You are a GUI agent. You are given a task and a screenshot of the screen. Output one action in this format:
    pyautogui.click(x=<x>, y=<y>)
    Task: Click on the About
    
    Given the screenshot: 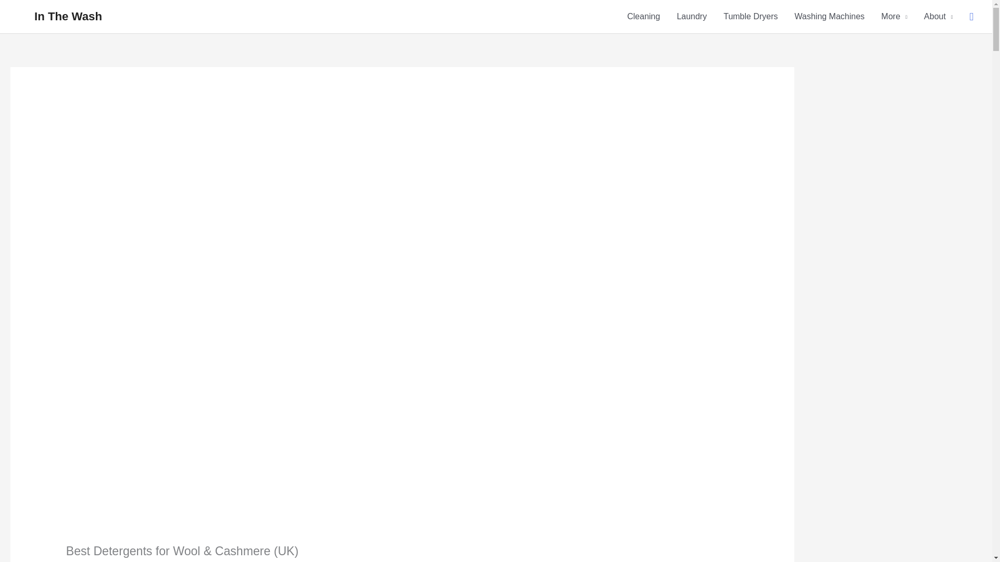 What is the action you would take?
    pyautogui.click(x=939, y=17)
    